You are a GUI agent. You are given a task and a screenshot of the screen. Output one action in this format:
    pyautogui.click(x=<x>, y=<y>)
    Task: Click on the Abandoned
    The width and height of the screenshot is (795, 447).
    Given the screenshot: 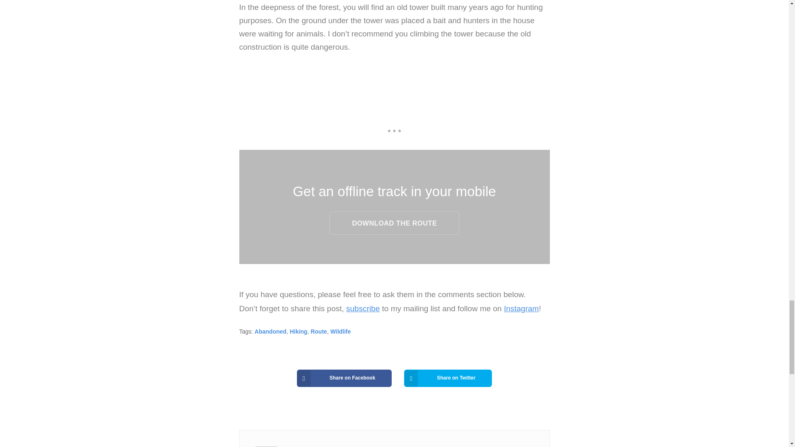 What is the action you would take?
    pyautogui.click(x=270, y=331)
    